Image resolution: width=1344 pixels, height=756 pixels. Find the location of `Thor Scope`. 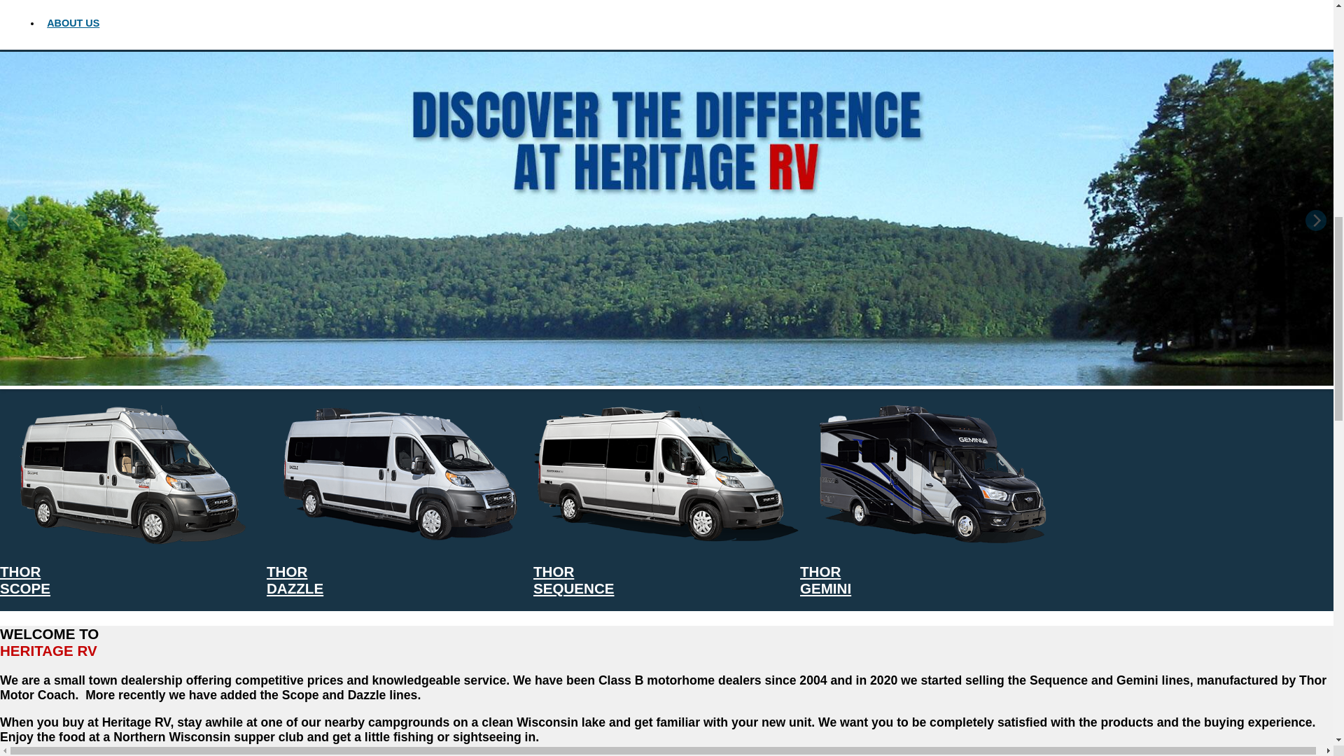

Thor Scope is located at coordinates (25, 580).